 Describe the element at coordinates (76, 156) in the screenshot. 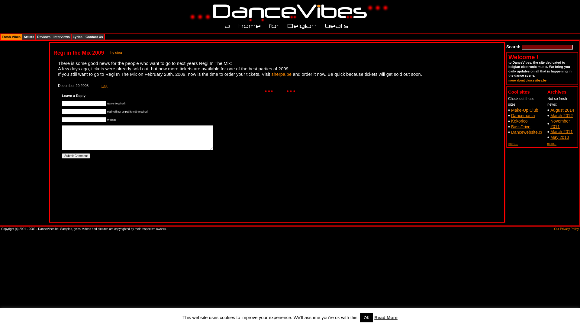

I see `Submit Comment` at that location.